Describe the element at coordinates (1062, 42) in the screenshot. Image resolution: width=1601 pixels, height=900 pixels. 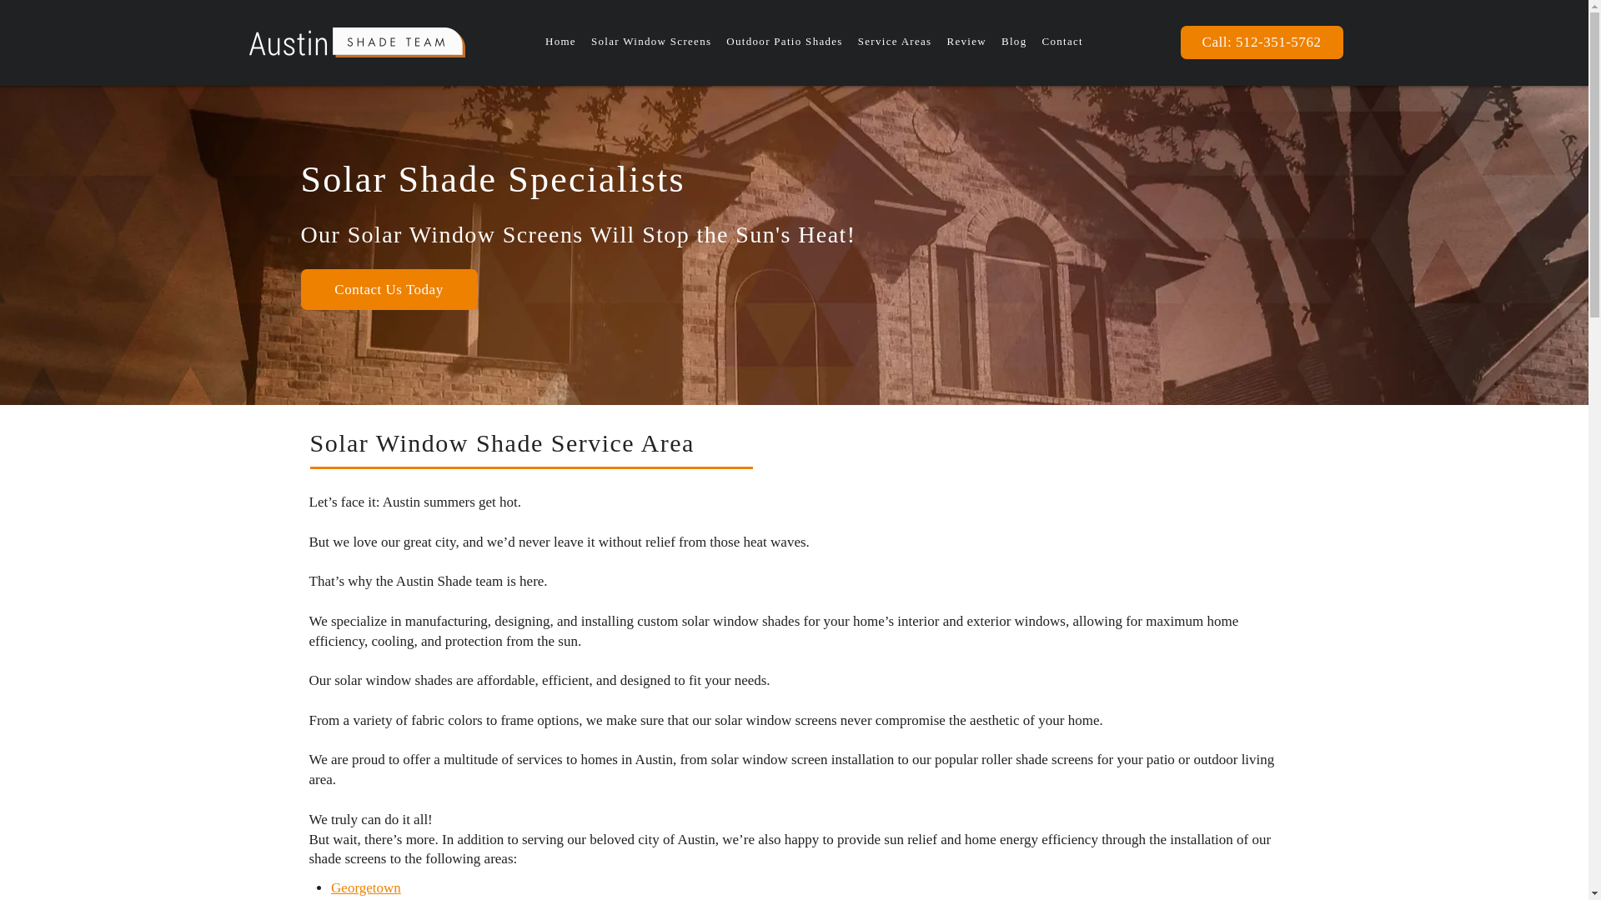
I see `Contact` at that location.